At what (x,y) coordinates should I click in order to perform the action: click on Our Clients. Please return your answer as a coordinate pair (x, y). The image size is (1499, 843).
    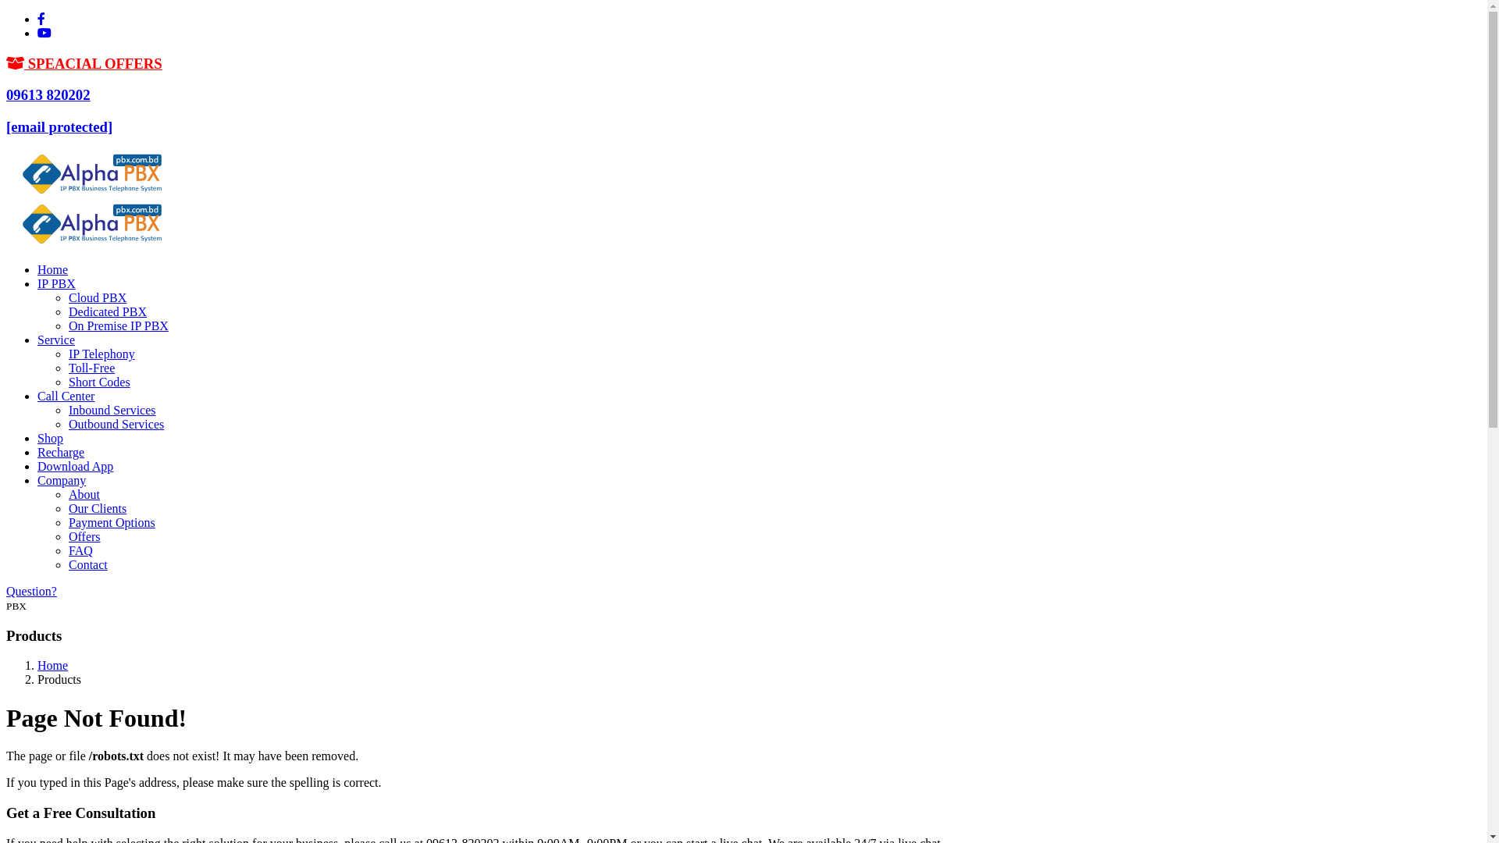
    Looking at the image, I should click on (98, 509).